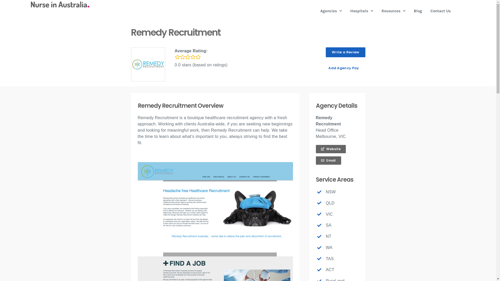  I want to click on Write a Review, so click(345, 52).